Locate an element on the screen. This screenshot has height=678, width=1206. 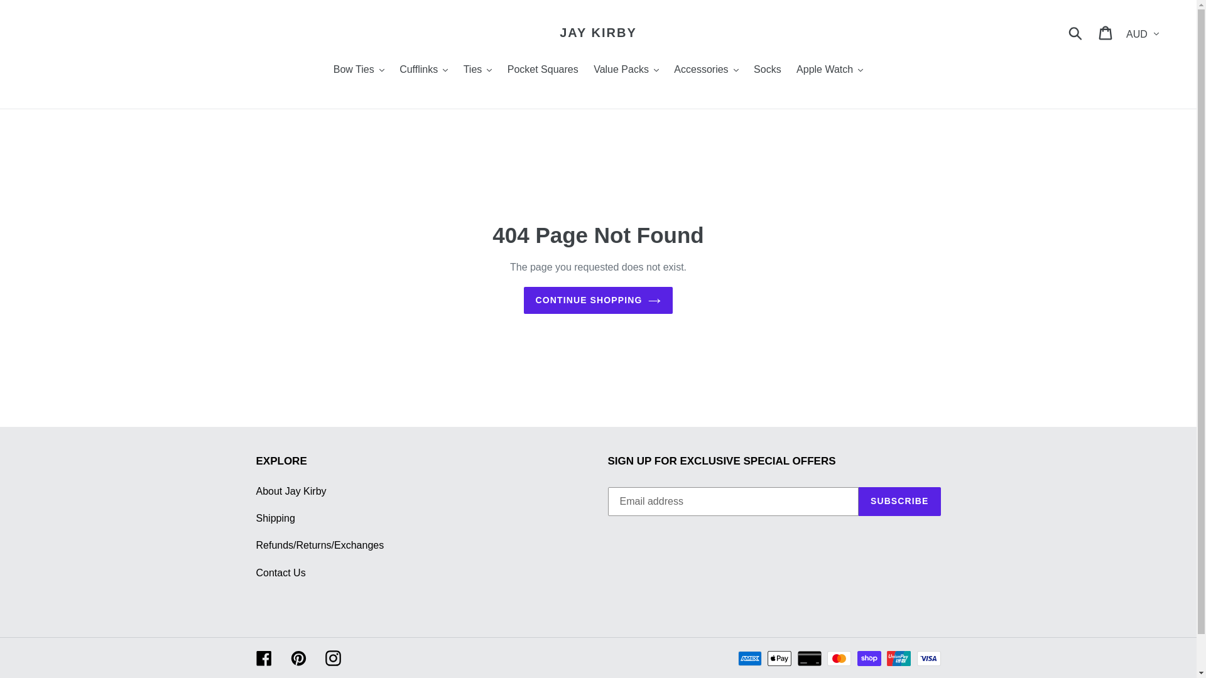
Submit is located at coordinates (1077, 33).